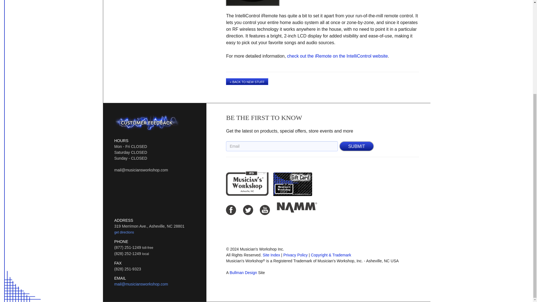  What do you see at coordinates (147, 122) in the screenshot?
I see `Feedback` at bounding box center [147, 122].